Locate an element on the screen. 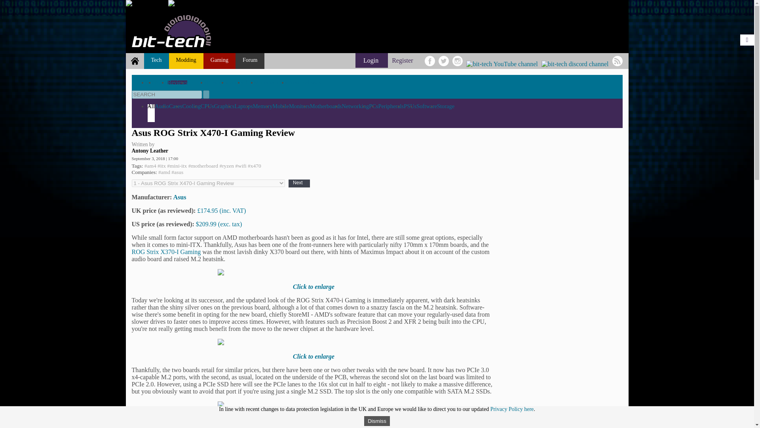 The width and height of the screenshot is (760, 428). News is located at coordinates (161, 82).